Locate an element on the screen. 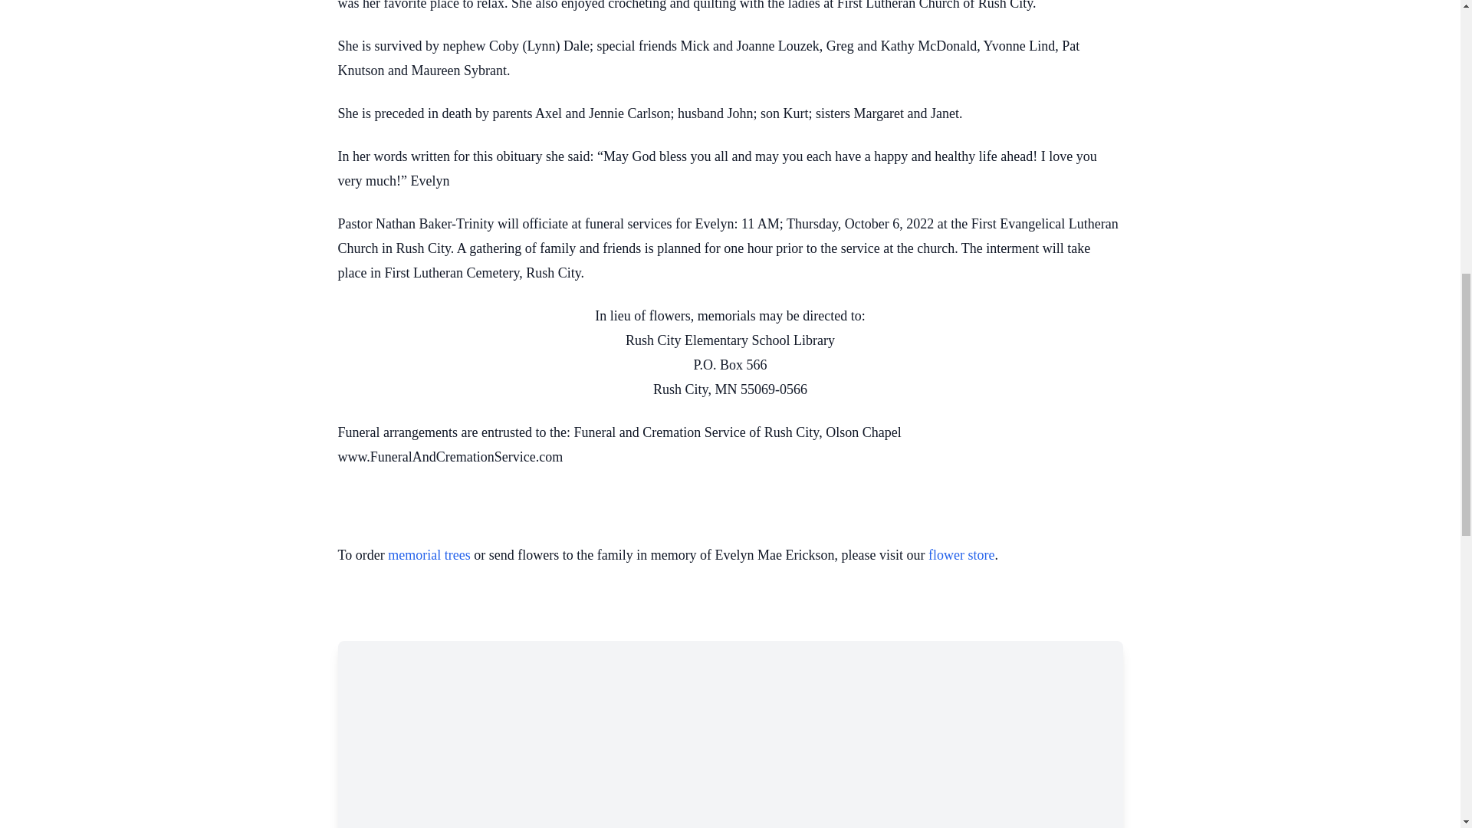 The height and width of the screenshot is (828, 1472). memorial trees is located at coordinates (429, 555).